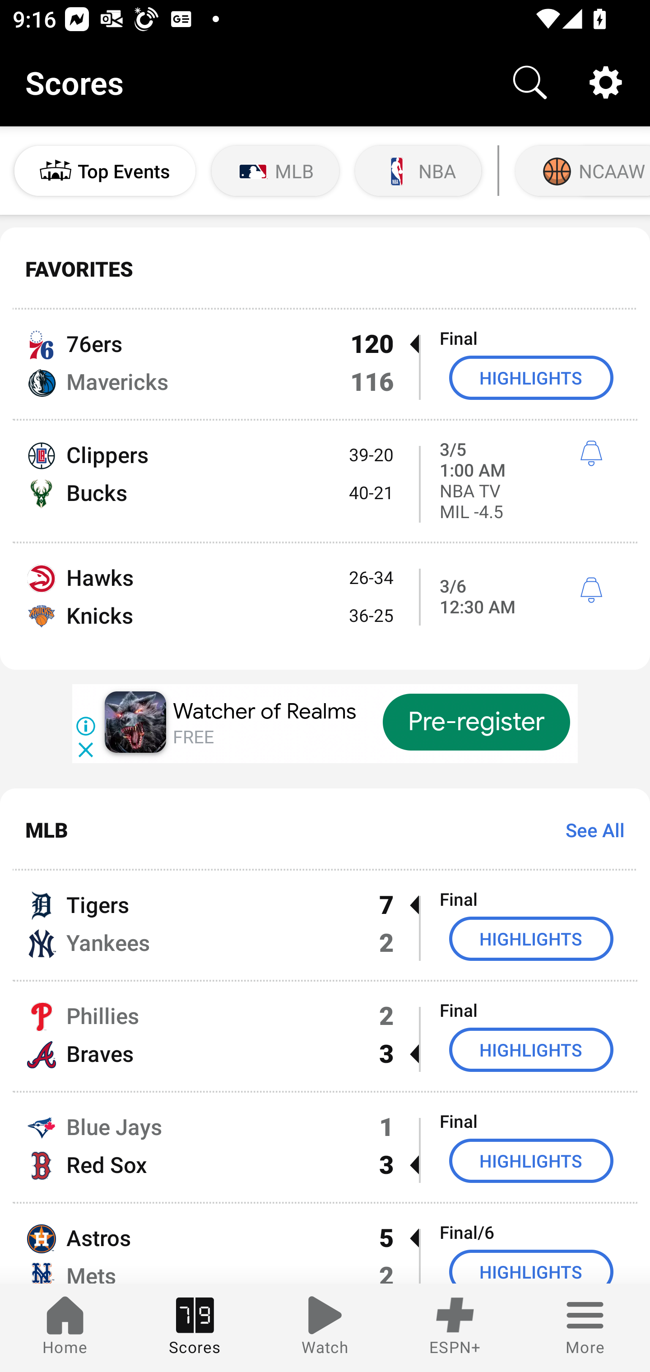  What do you see at coordinates (585, 1328) in the screenshot?
I see `More` at bounding box center [585, 1328].